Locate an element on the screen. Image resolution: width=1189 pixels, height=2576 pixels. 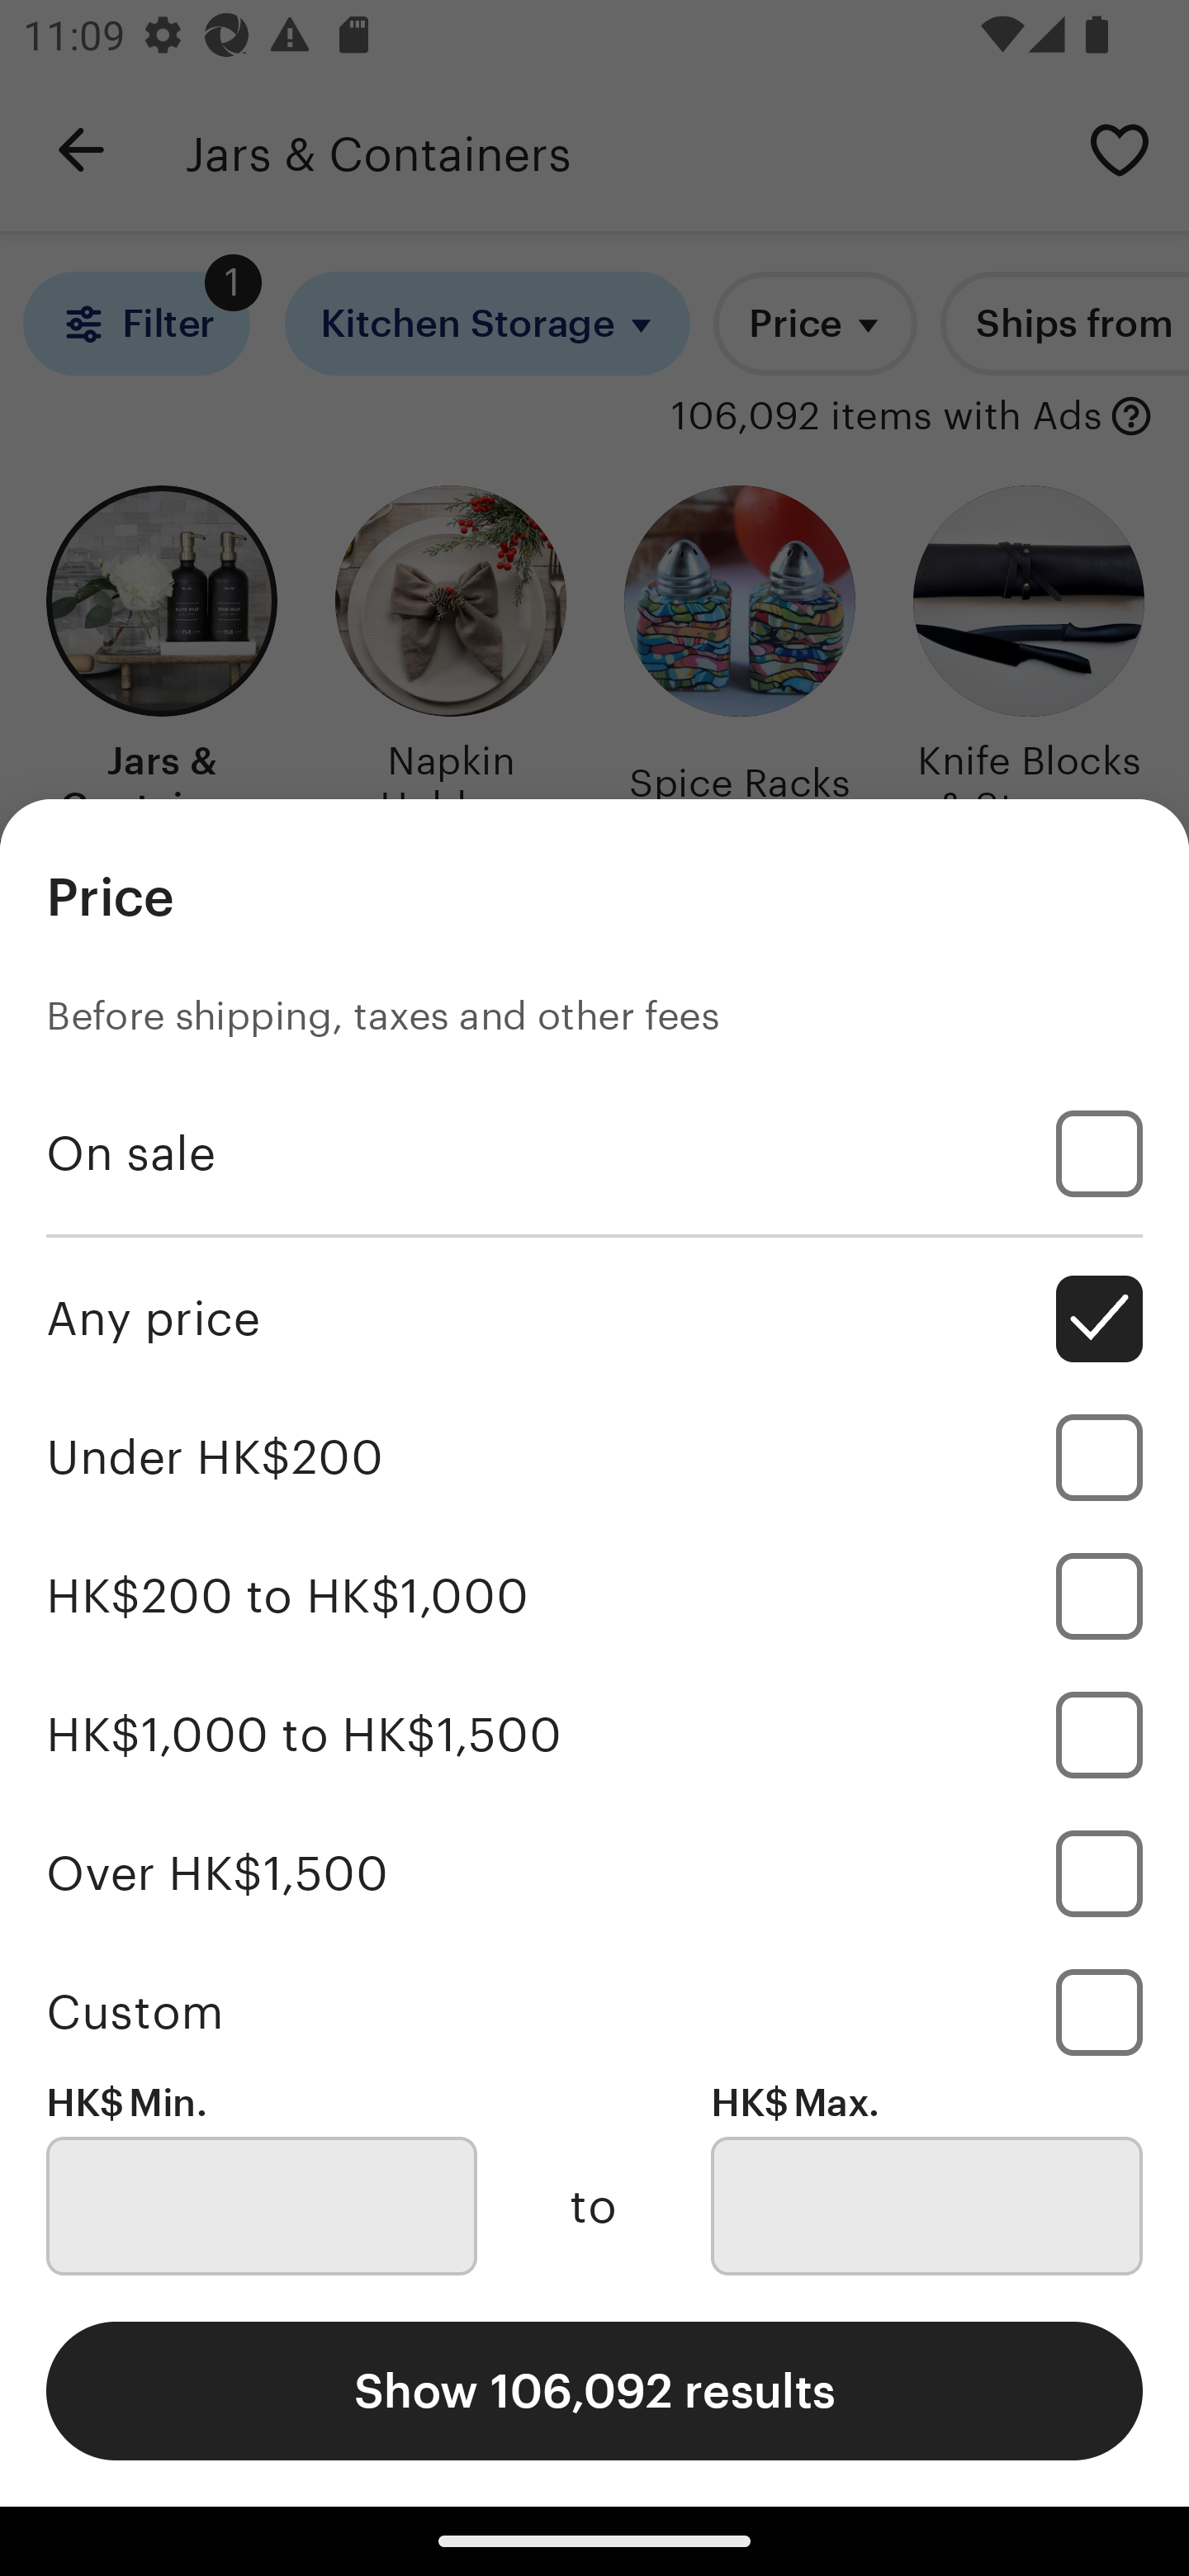
HK$1,000 to HK$1,500 is located at coordinates (594, 1734).